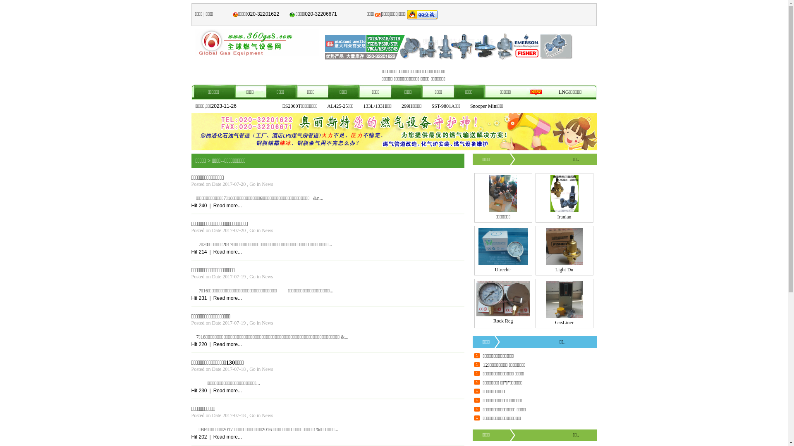  Describe the element at coordinates (203, 391) in the screenshot. I see `230` at that location.